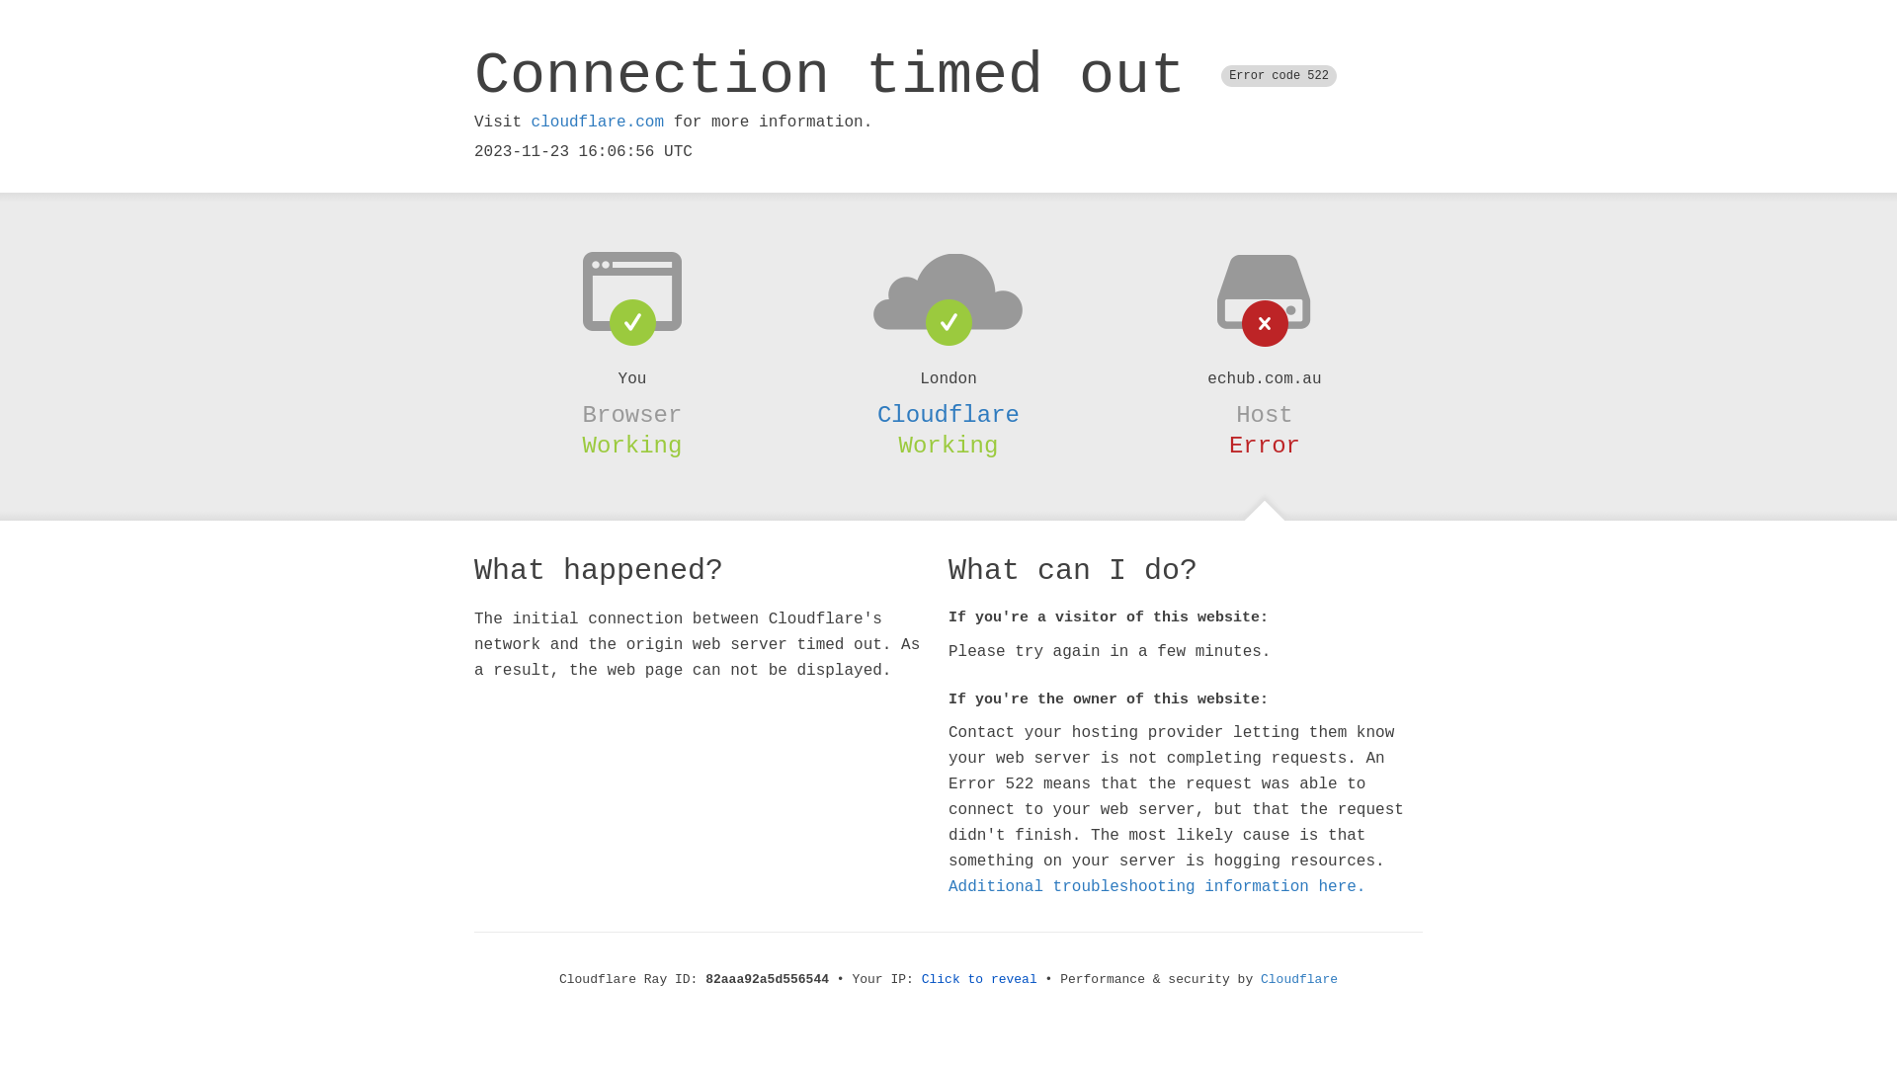 The image size is (1897, 1067). What do you see at coordinates (980, 980) in the screenshot?
I see `Click to reveal` at bounding box center [980, 980].